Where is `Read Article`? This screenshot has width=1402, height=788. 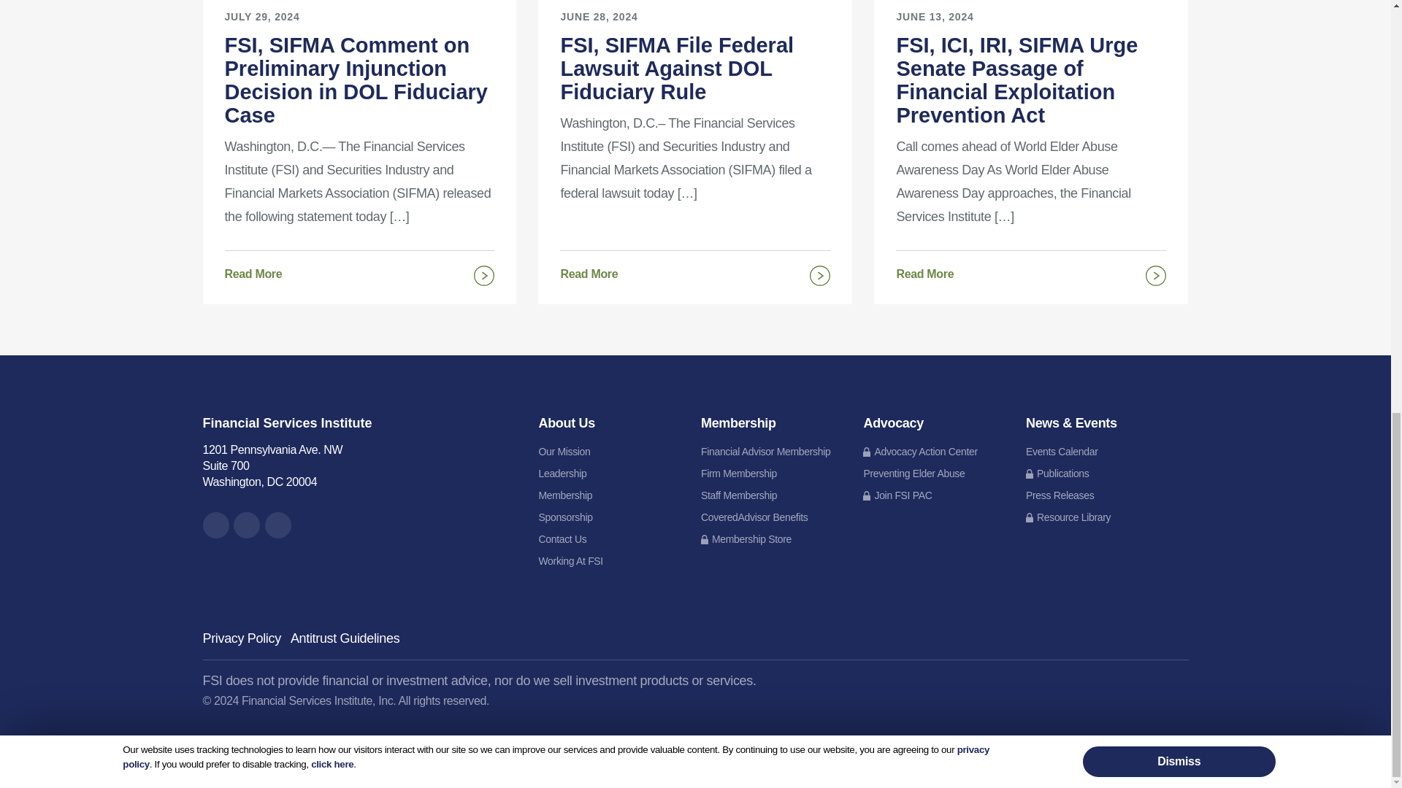 Read Article is located at coordinates (1031, 271).